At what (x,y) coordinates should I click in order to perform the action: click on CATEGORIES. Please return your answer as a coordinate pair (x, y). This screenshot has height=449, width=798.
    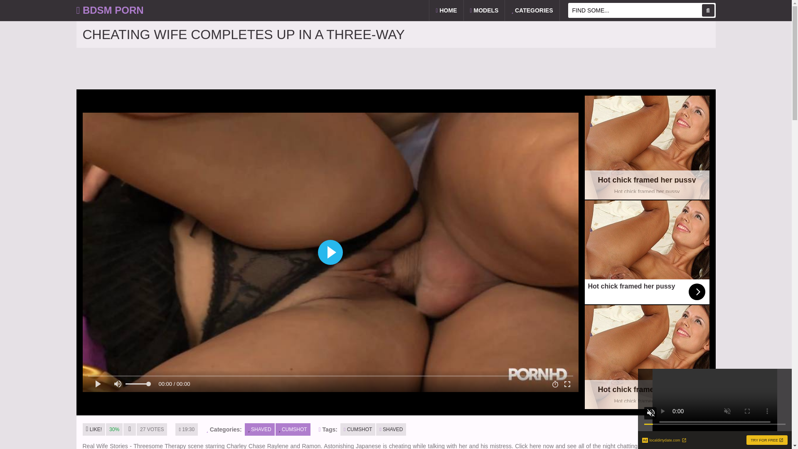
    Looking at the image, I should click on (532, 10).